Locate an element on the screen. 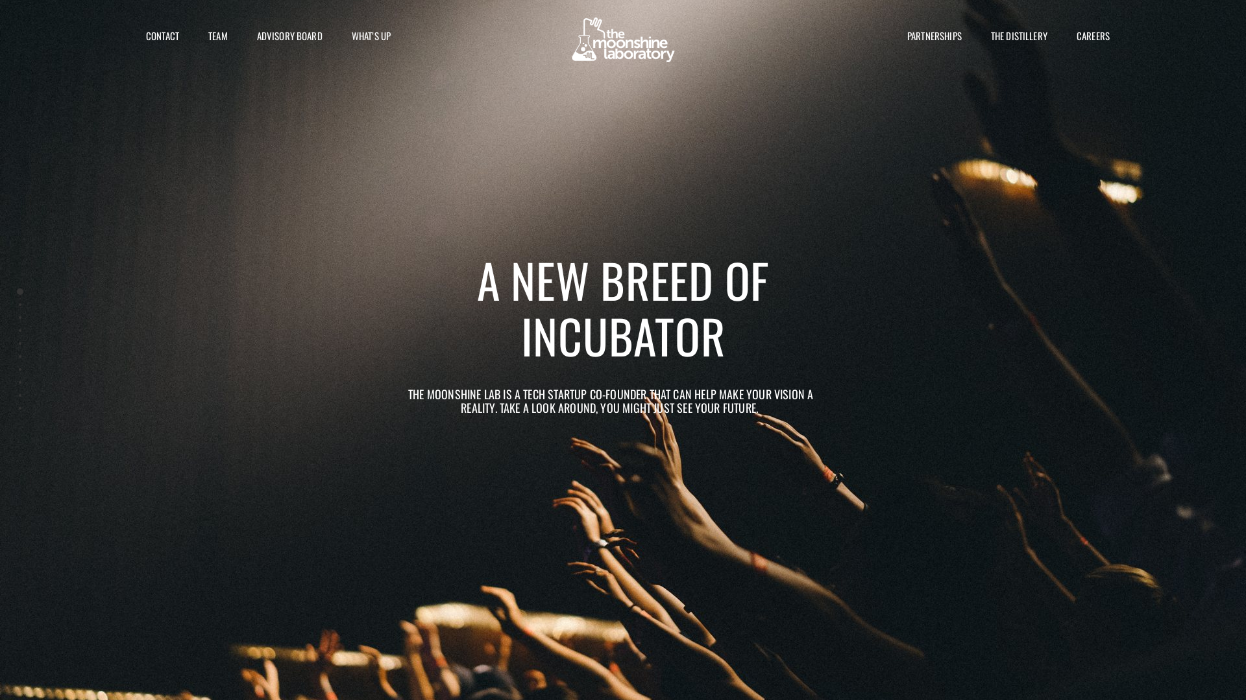  CONTACT is located at coordinates (158, 39).